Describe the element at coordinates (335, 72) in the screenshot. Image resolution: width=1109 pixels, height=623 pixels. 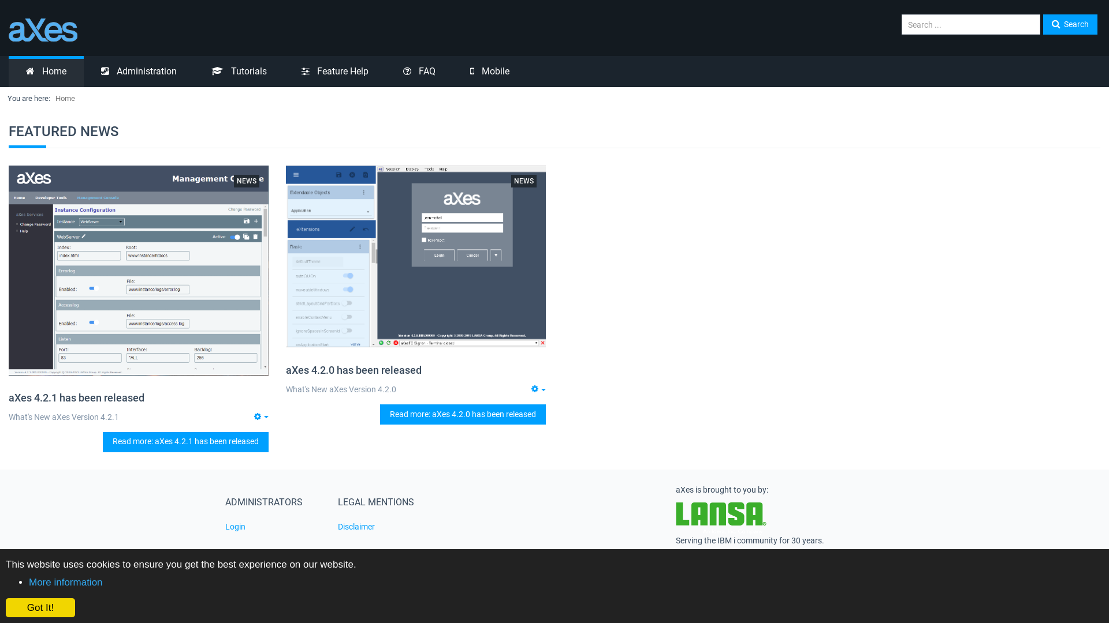
I see `Feature Help` at that location.